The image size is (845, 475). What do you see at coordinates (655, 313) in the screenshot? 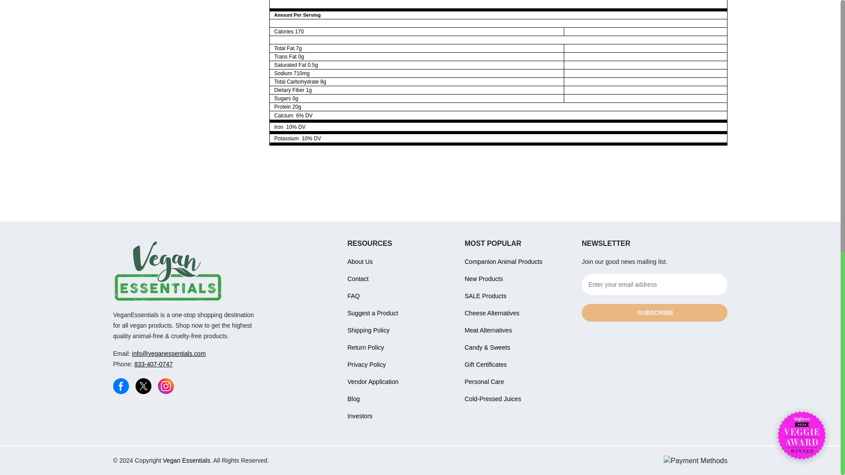
I see `SUBSCRIBE` at bounding box center [655, 313].